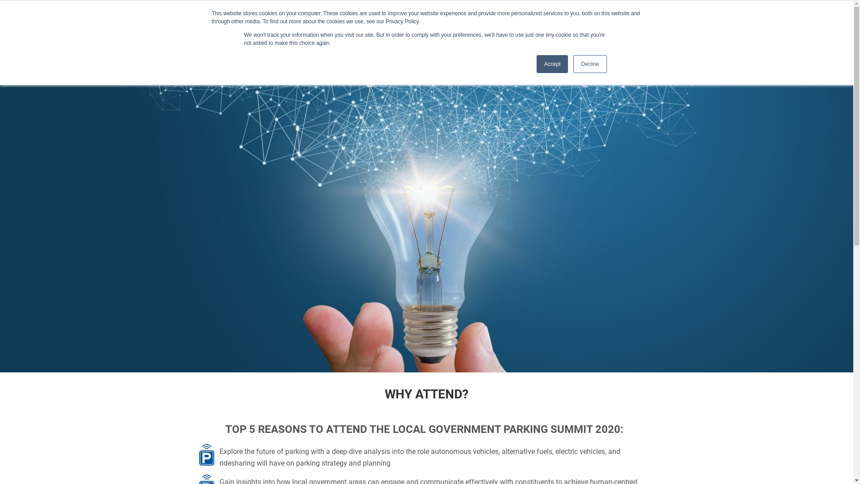 Image resolution: width=860 pixels, height=484 pixels. What do you see at coordinates (644, 48) in the screenshot?
I see `SPONSOR/PARTNER` at bounding box center [644, 48].